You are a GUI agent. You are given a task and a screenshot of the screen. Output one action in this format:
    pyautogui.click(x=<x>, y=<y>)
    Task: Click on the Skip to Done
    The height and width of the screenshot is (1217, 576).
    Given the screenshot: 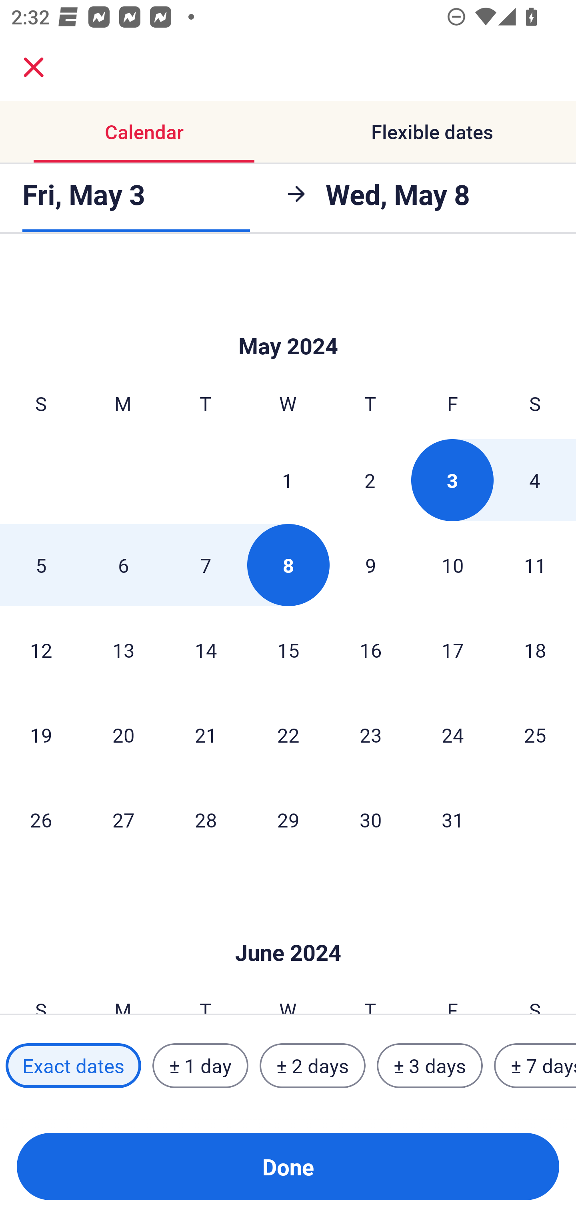 What is the action you would take?
    pyautogui.click(x=288, y=929)
    